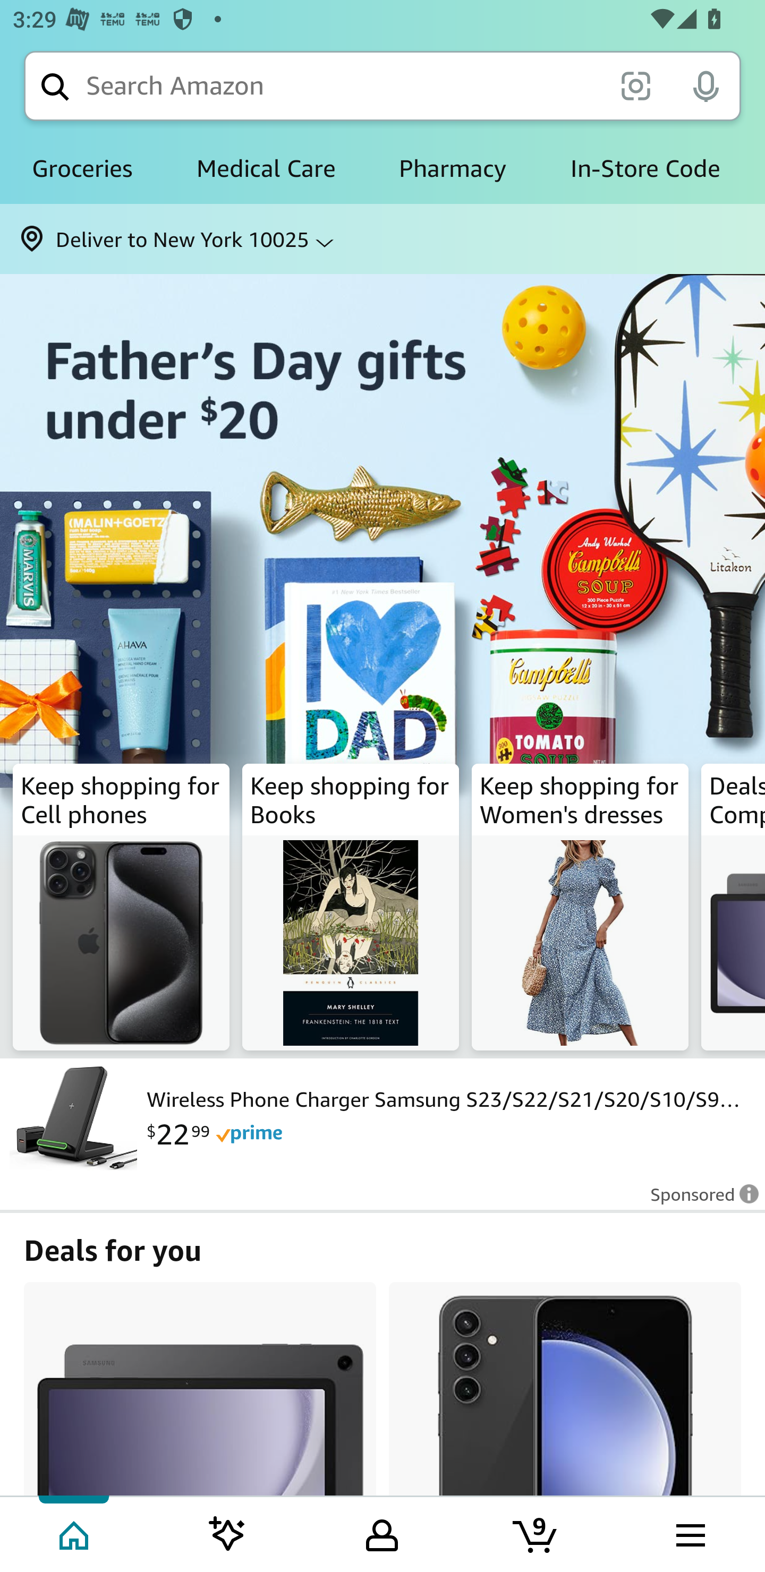 Image resolution: width=765 pixels, height=1572 pixels. What do you see at coordinates (453, 169) in the screenshot?
I see `Pharmacy` at bounding box center [453, 169].